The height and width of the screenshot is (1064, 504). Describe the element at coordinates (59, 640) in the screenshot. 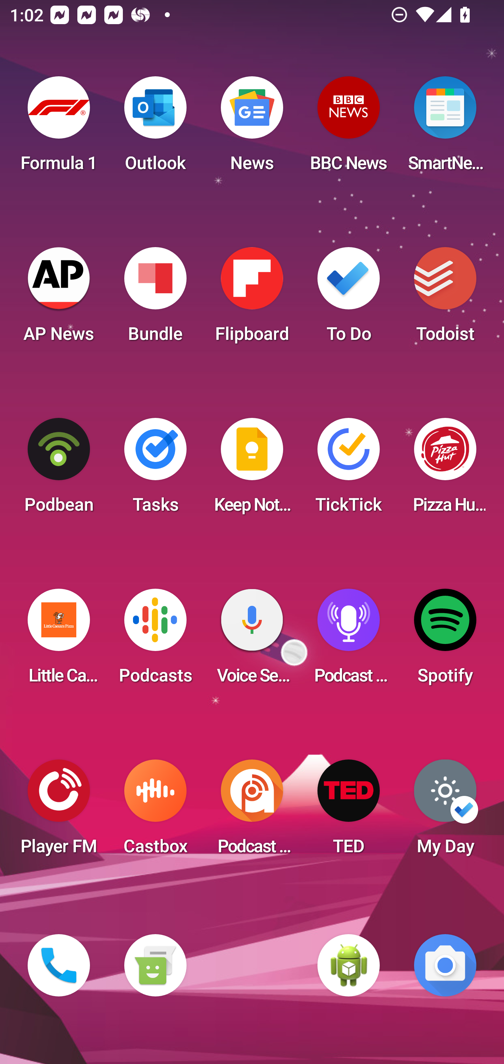

I see `Little Caesars Pizza` at that location.